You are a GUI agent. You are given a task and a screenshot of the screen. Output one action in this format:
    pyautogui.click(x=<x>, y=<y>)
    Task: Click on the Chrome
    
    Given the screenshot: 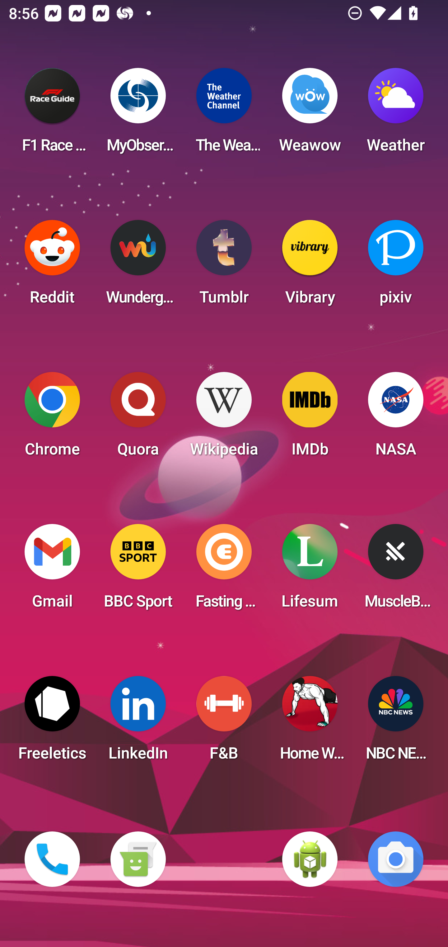 What is the action you would take?
    pyautogui.click(x=52, y=418)
    